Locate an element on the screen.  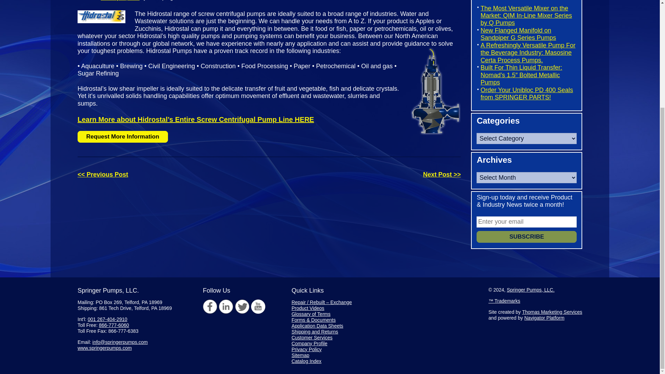
Request More Info is located at coordinates (123, 136).